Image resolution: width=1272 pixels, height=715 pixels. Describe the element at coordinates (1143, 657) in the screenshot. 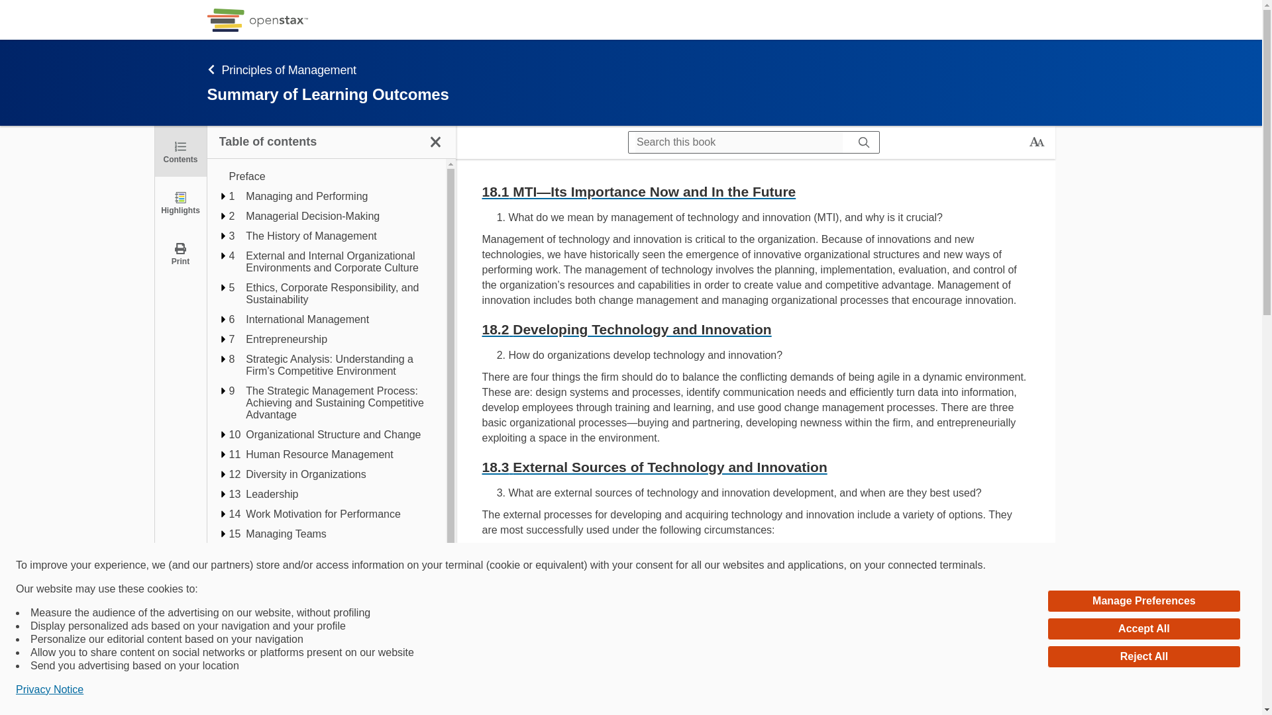

I see `Reject All` at that location.